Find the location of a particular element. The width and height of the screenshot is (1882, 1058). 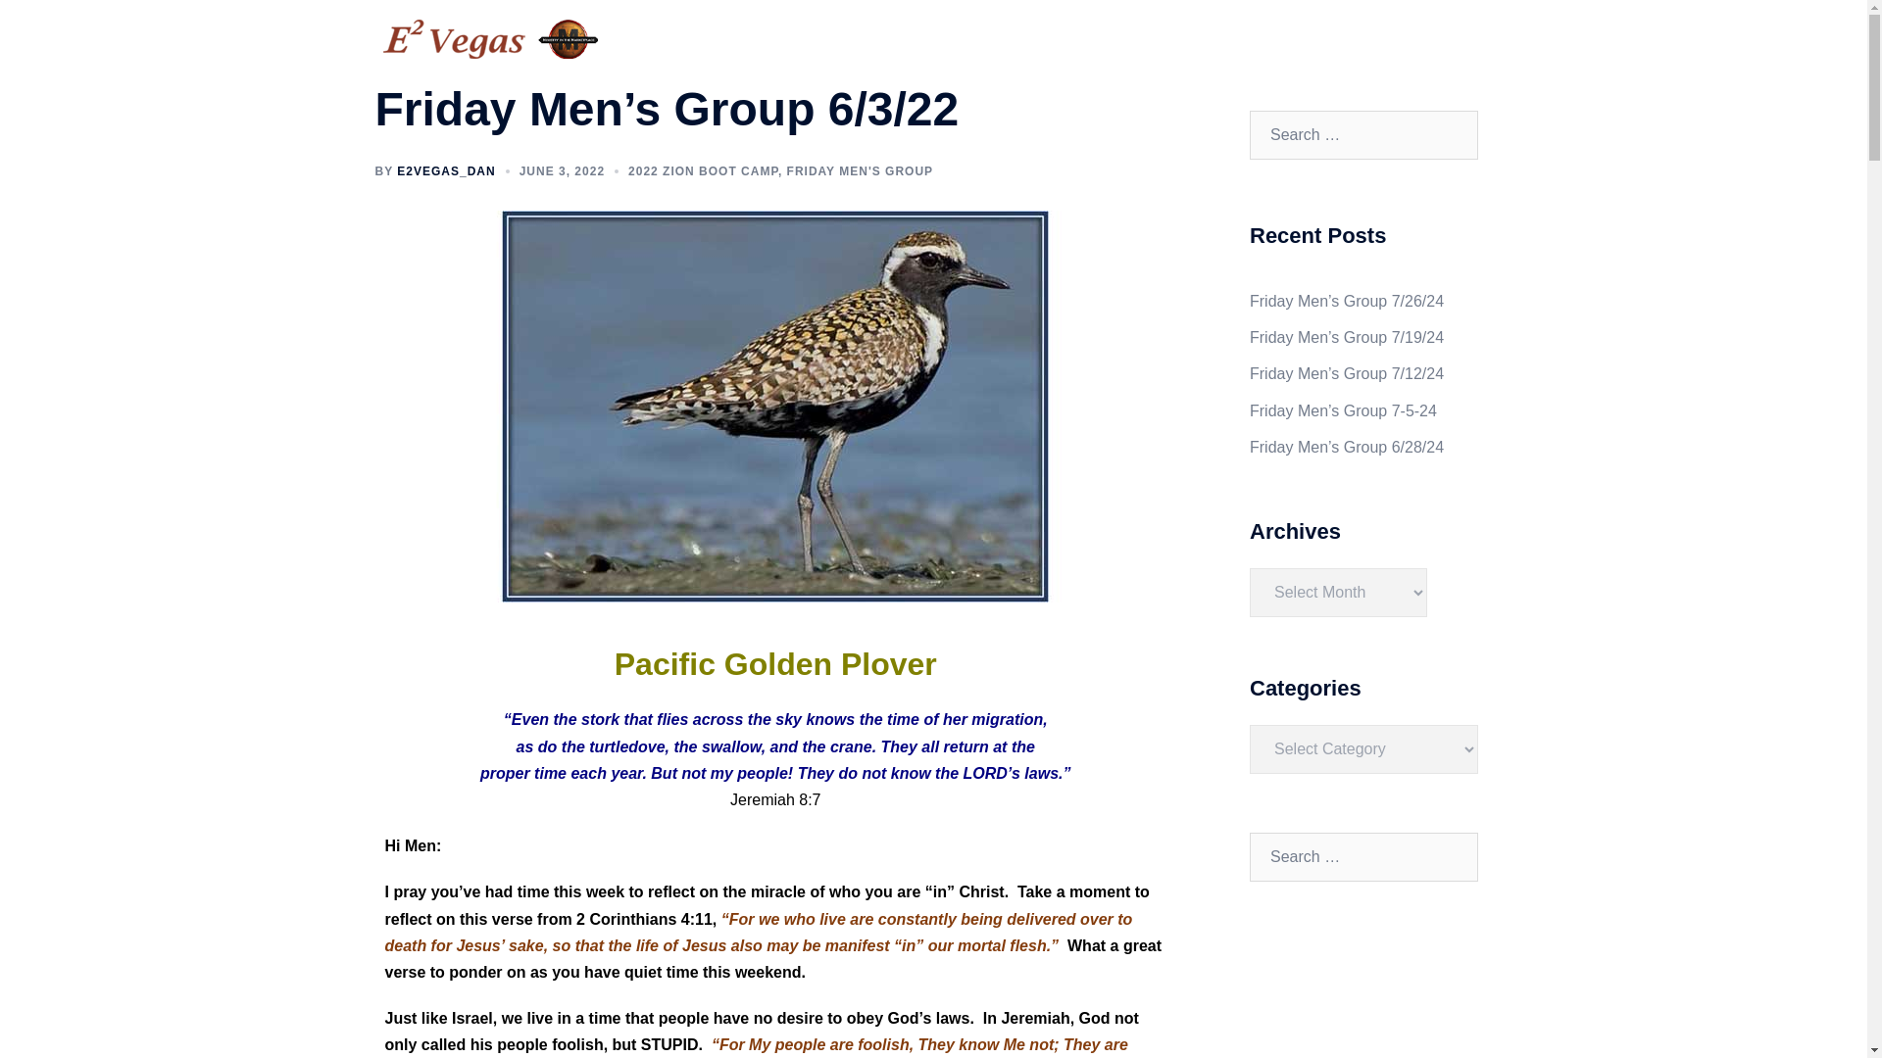

Media is located at coordinates (1122, 39).